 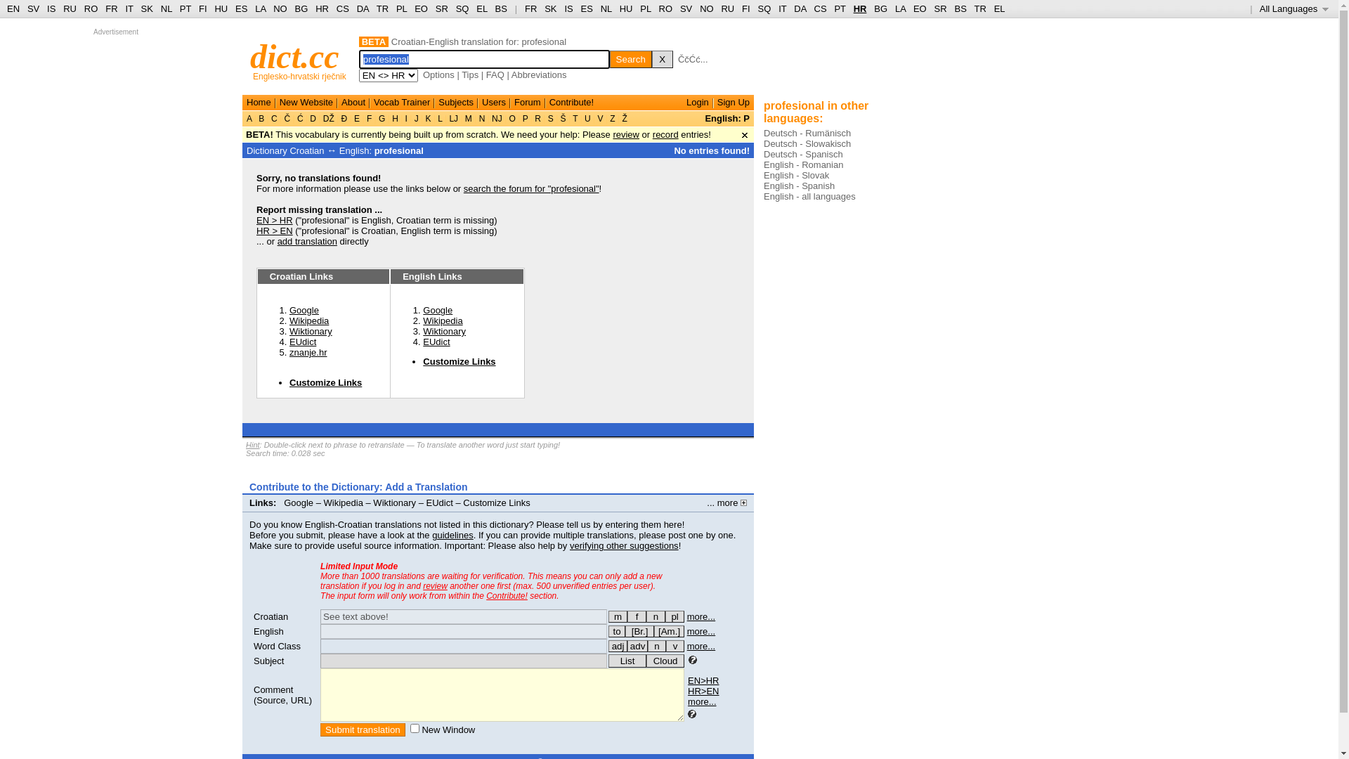 I want to click on I, so click(x=406, y=119).